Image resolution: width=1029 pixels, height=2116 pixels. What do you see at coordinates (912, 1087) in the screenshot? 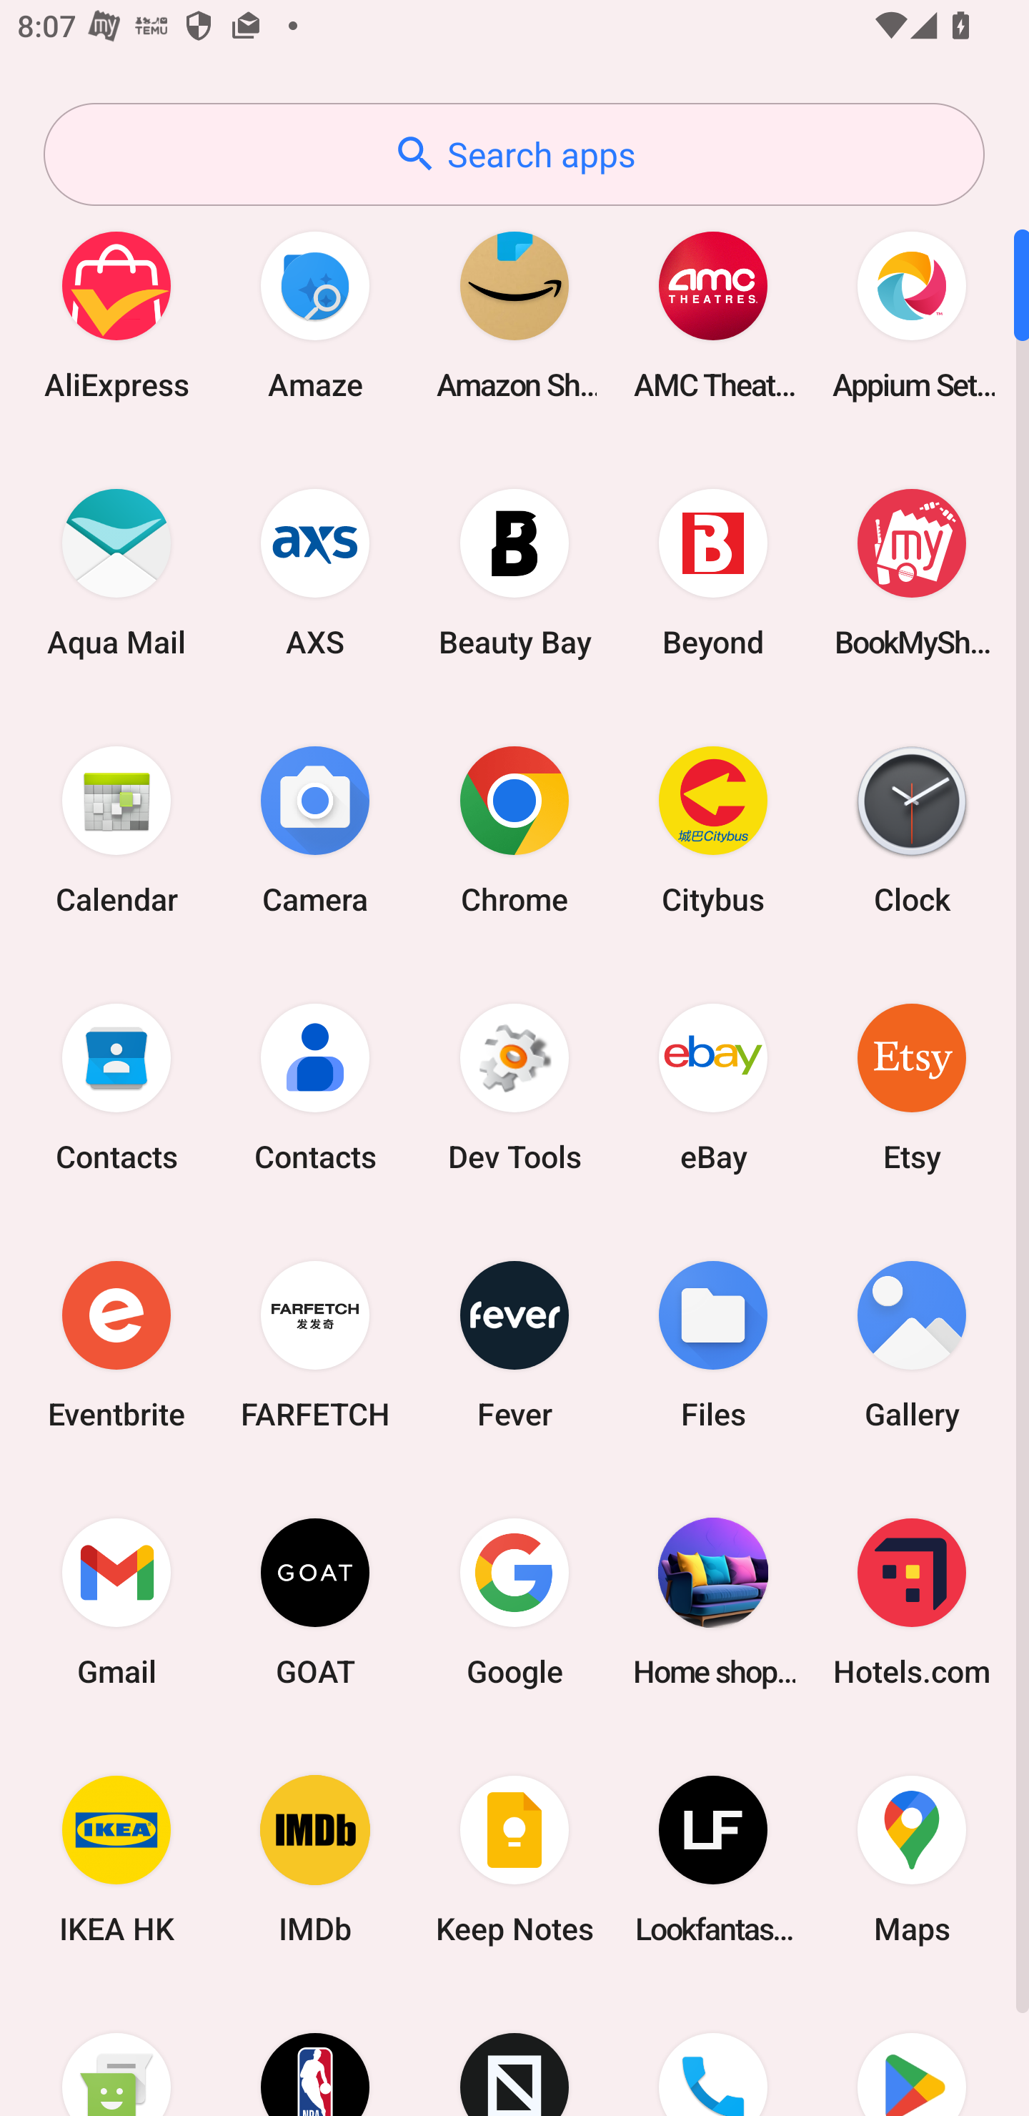
I see `Etsy` at bounding box center [912, 1087].